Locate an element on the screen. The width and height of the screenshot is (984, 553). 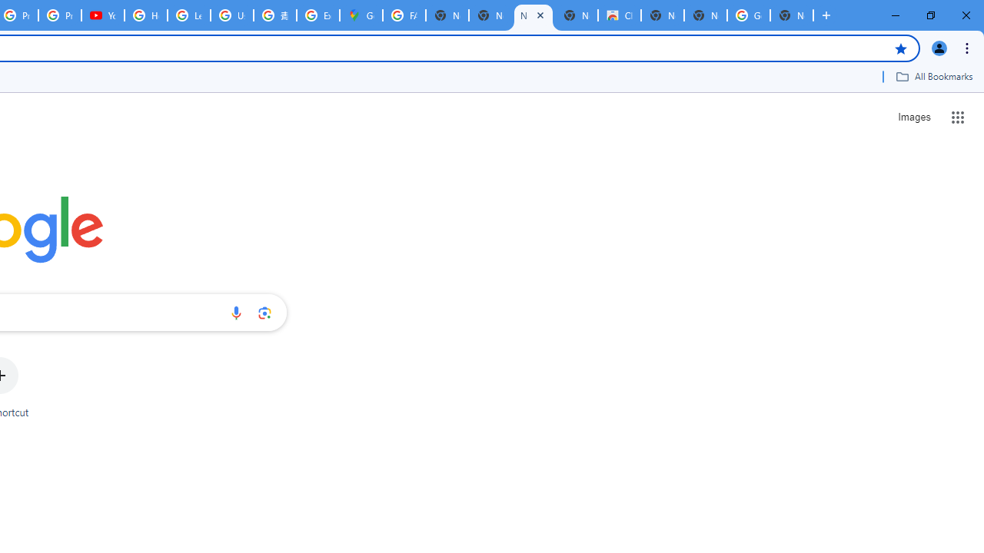
Google Maps is located at coordinates (361, 15).